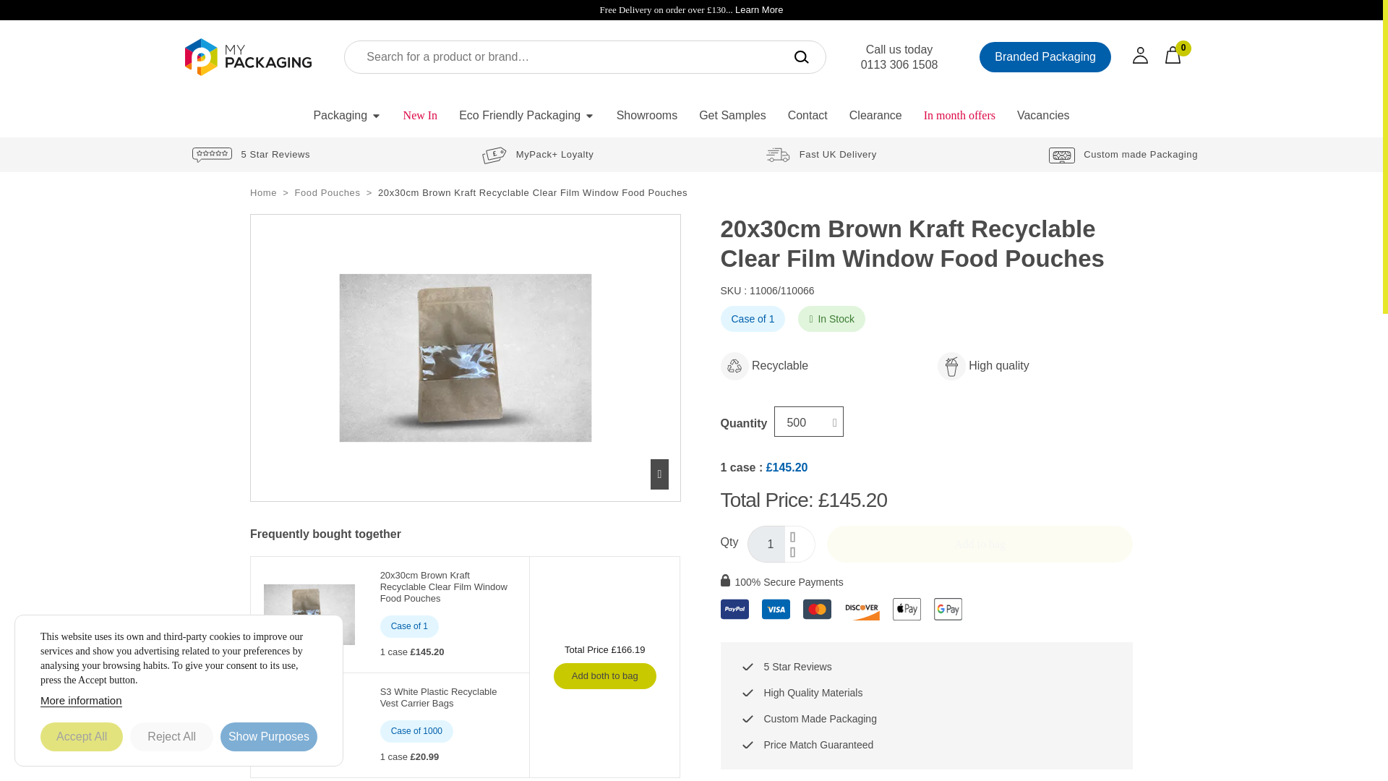  I want to click on Get Samples, so click(732, 116).